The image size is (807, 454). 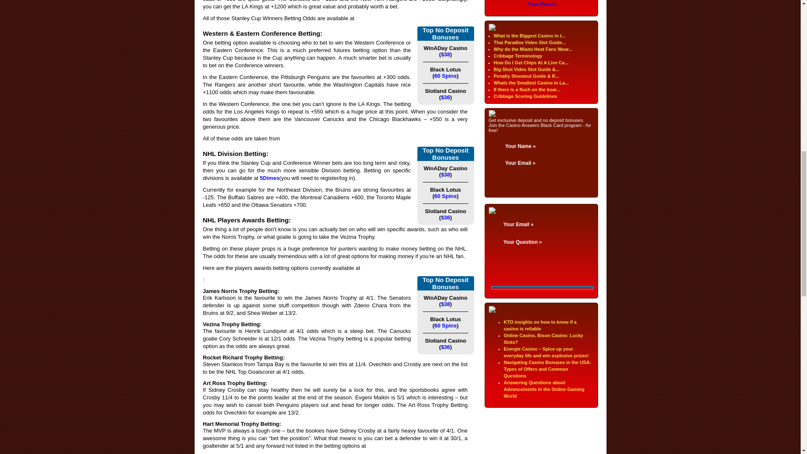 What do you see at coordinates (526, 90) in the screenshot?
I see `If there is a flush on the board, what happens to the pot?` at bounding box center [526, 90].